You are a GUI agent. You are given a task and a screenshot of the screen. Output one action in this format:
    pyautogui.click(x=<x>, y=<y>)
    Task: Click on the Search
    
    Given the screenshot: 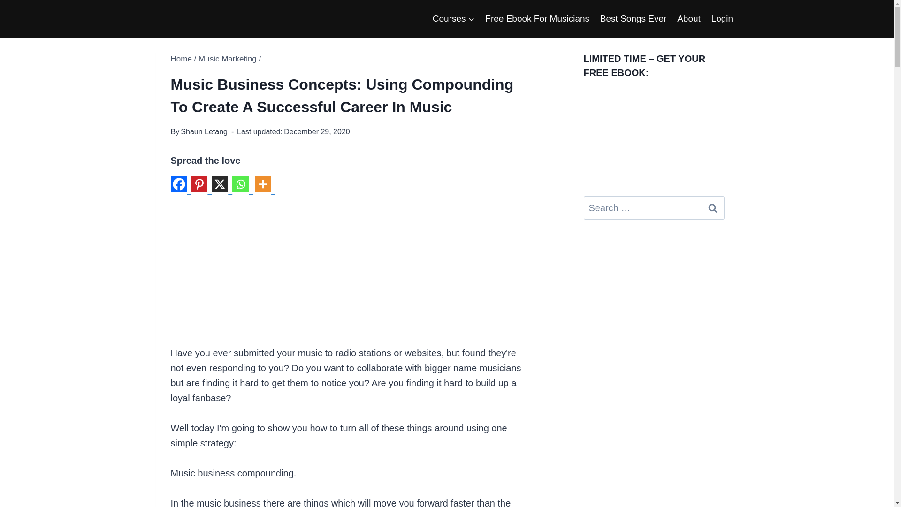 What is the action you would take?
    pyautogui.click(x=712, y=207)
    